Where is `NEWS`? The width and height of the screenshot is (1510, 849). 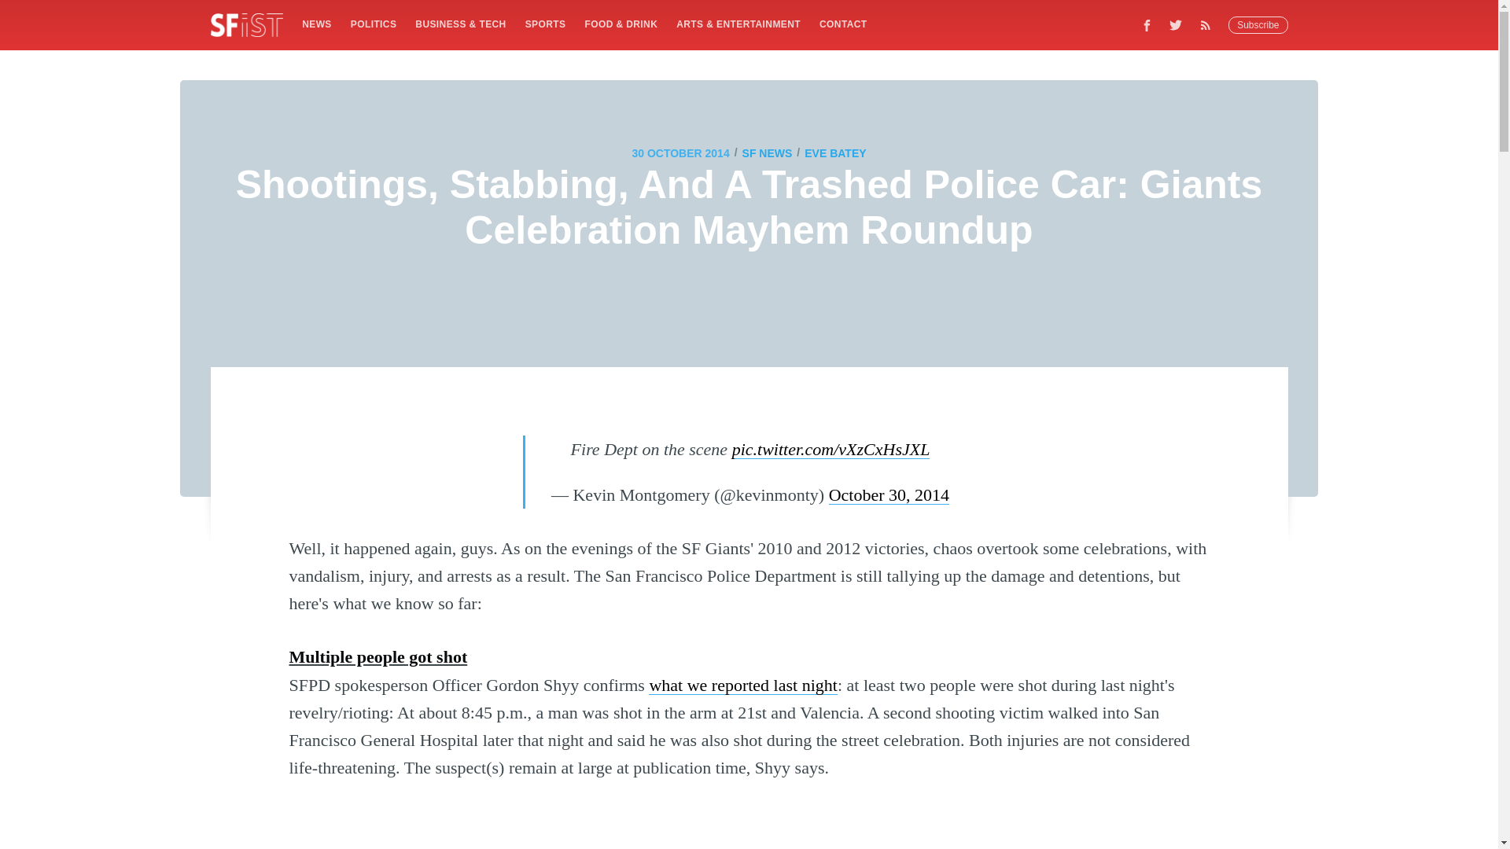 NEWS is located at coordinates (316, 24).